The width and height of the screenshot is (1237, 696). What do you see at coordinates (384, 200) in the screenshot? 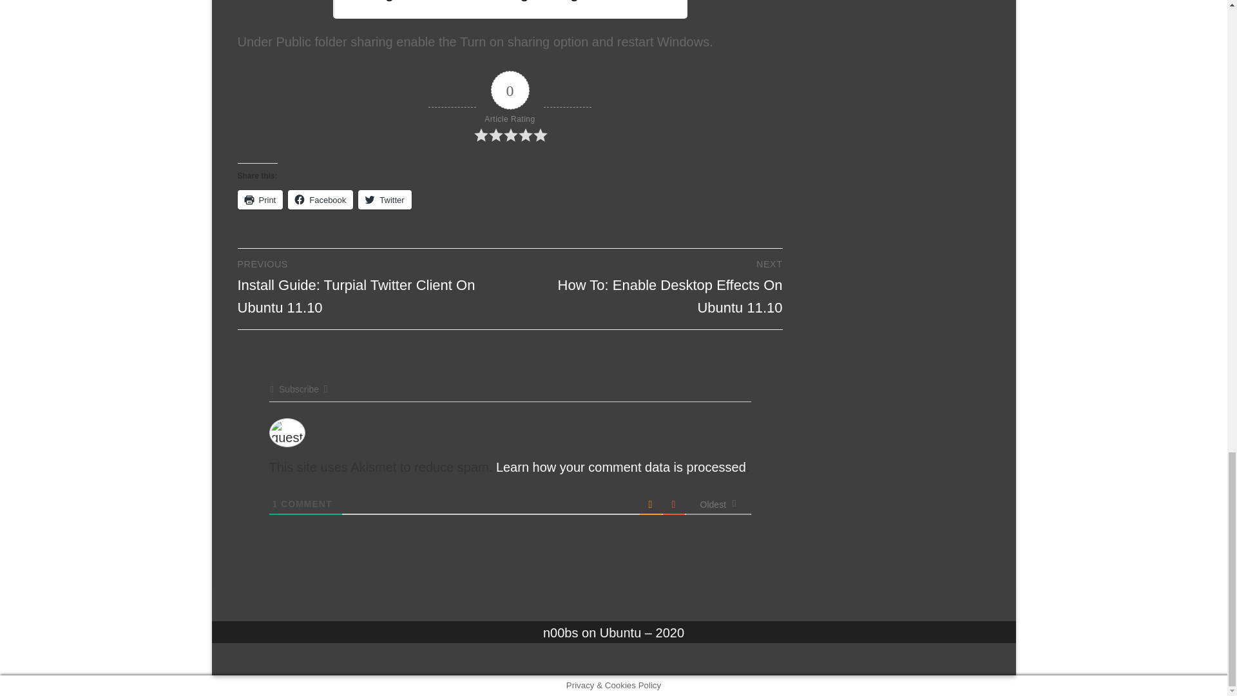
I see `Click to share on Twitter` at bounding box center [384, 200].